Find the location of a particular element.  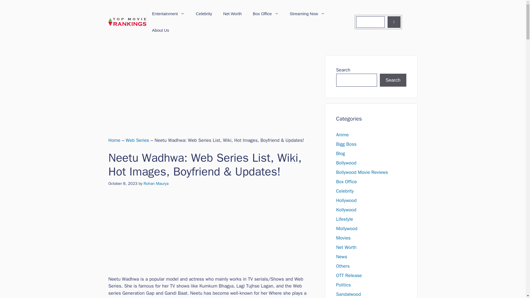

Streaming Now is located at coordinates (308, 14).